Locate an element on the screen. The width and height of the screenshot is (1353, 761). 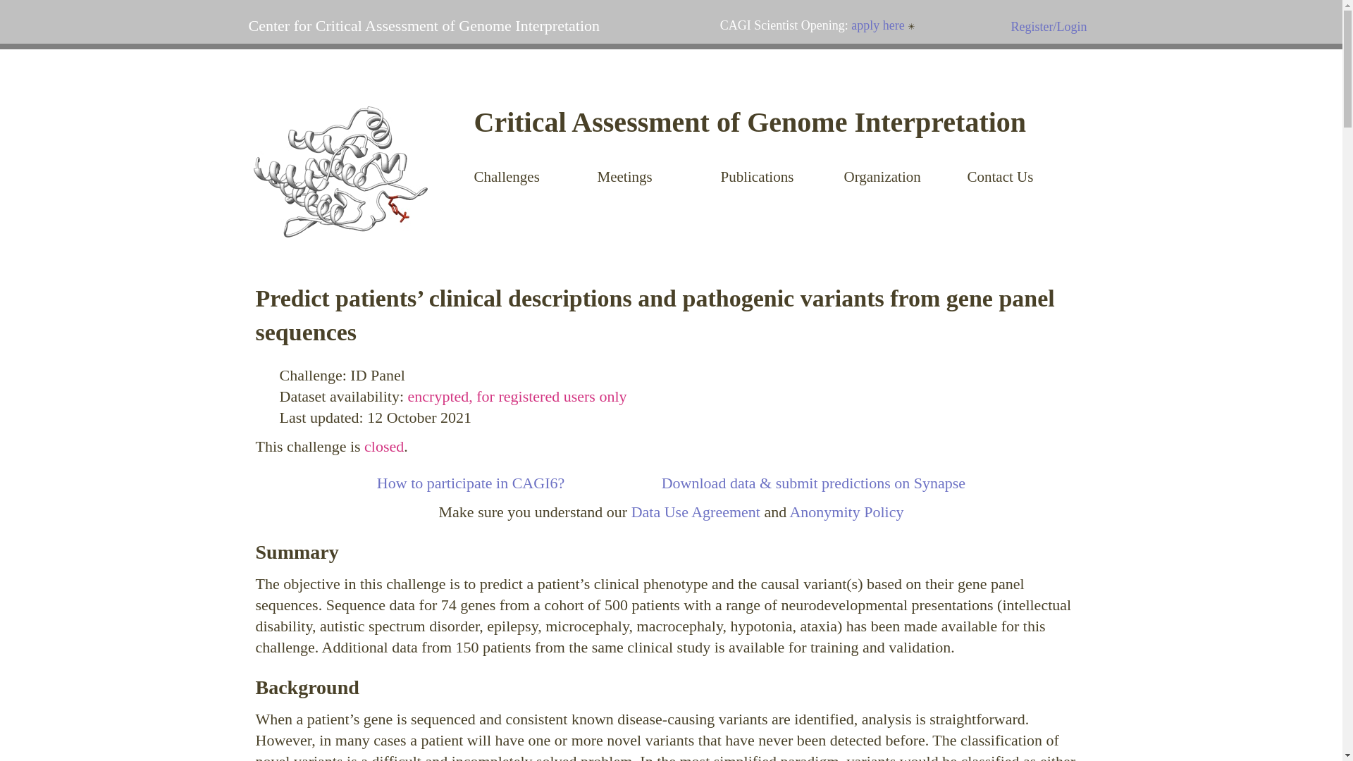
Center for Critical Assessment of Genome Interpretation is located at coordinates (423, 25).